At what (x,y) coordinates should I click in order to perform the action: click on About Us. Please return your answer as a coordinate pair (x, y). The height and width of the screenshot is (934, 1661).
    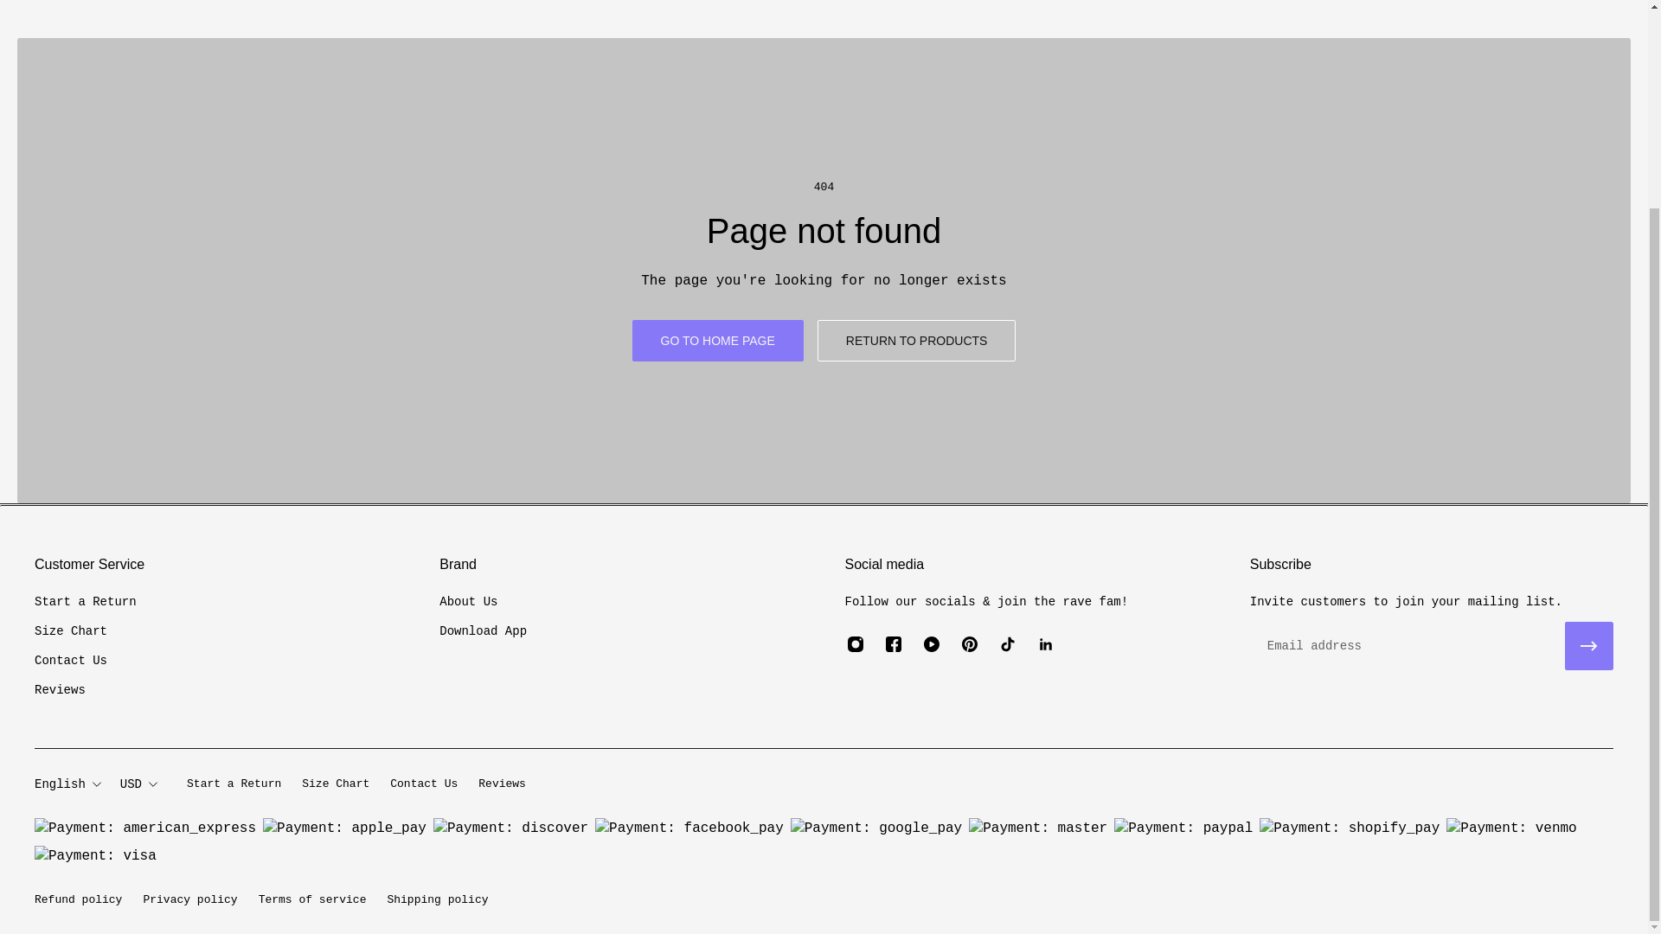
    Looking at the image, I should click on (483, 602).